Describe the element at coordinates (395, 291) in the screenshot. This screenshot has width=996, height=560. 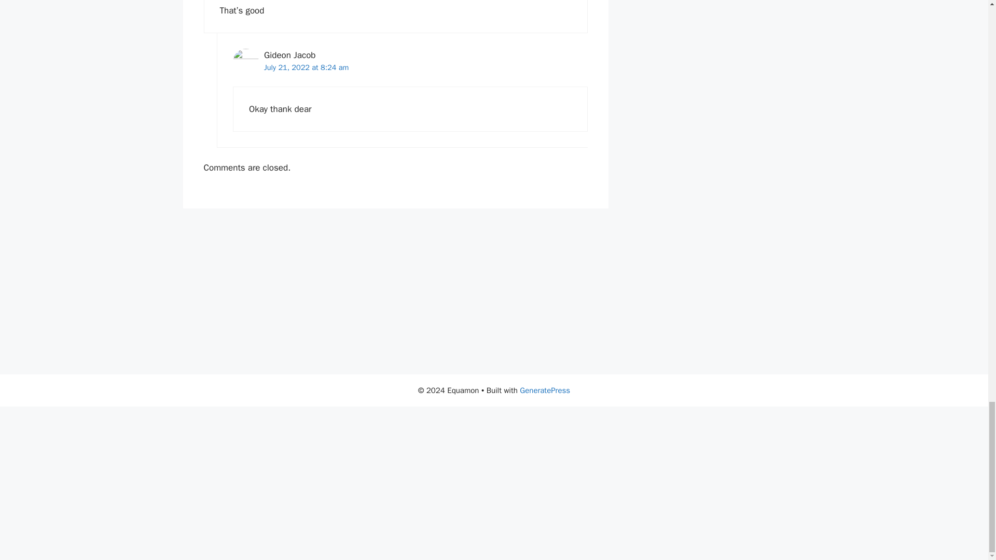
I see `Advertisement` at that location.